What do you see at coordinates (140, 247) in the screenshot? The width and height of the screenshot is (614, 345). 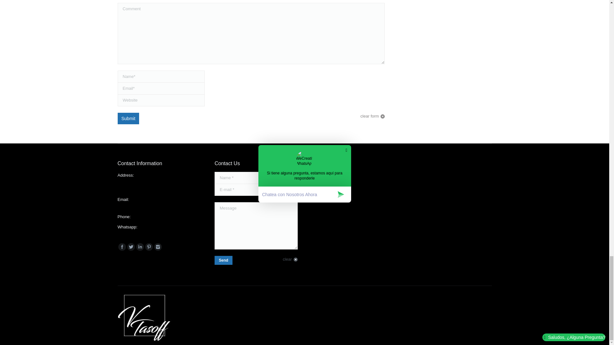 I see `Linkedin` at bounding box center [140, 247].